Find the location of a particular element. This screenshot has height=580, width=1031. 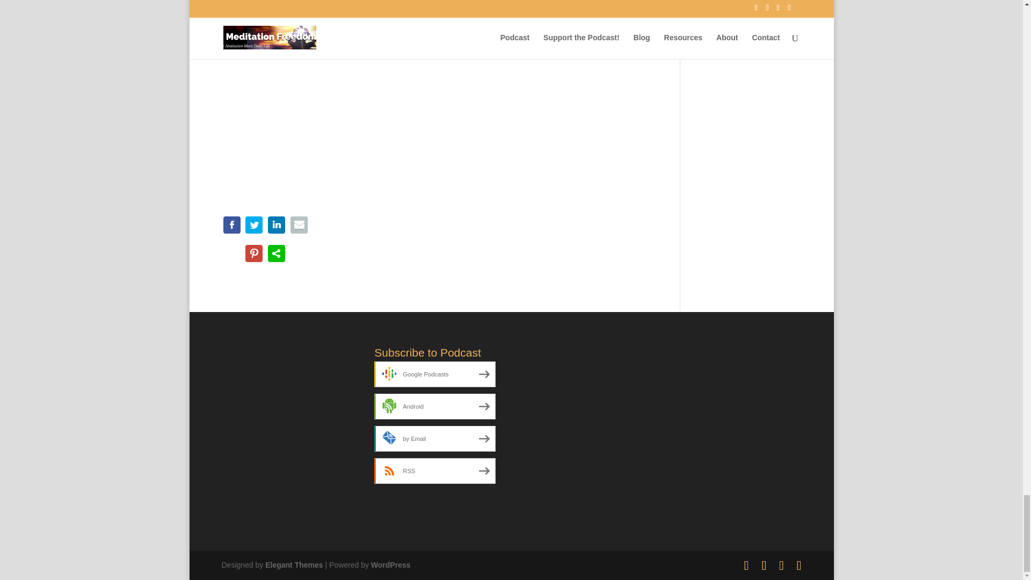

Subscribe on Google Podcasts is located at coordinates (434, 374).